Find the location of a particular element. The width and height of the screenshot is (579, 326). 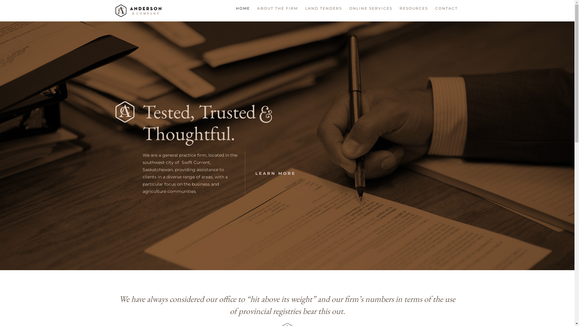

CONTACT is located at coordinates (446, 11).